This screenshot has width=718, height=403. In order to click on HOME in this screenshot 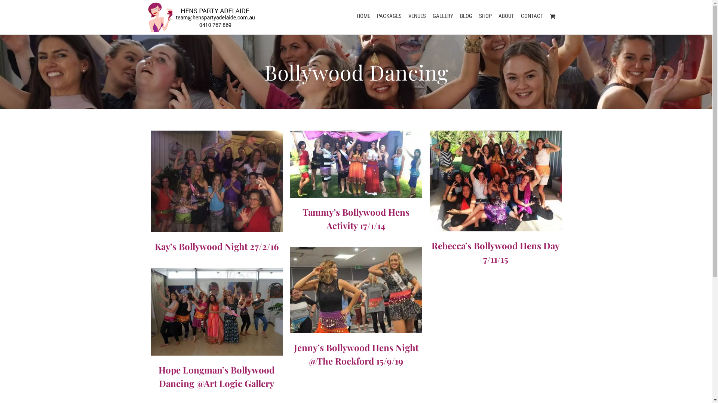, I will do `click(363, 16)`.